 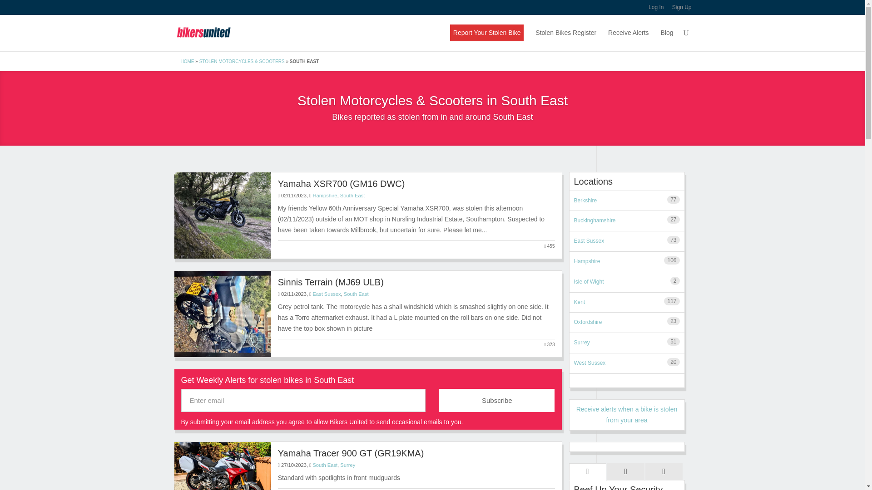 What do you see at coordinates (566, 39) in the screenshot?
I see `Stolen Bikes Register` at bounding box center [566, 39].